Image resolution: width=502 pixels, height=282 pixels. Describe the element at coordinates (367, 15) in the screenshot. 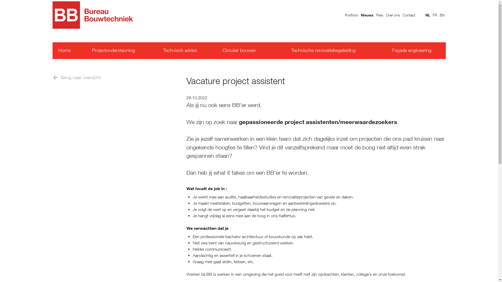

I see `Nieuws` at that location.